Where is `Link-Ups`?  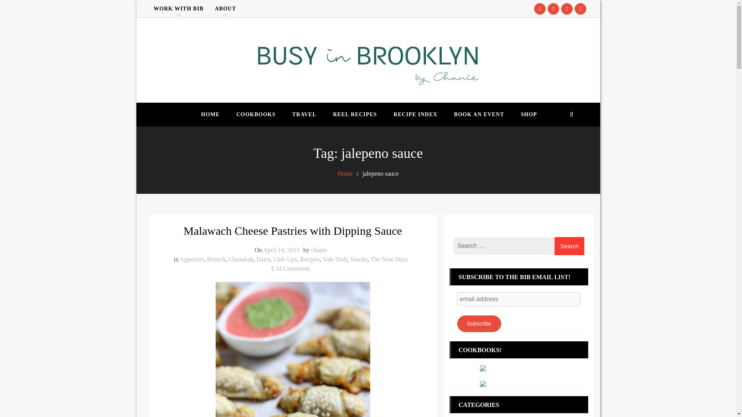
Link-Ups is located at coordinates (285, 259).